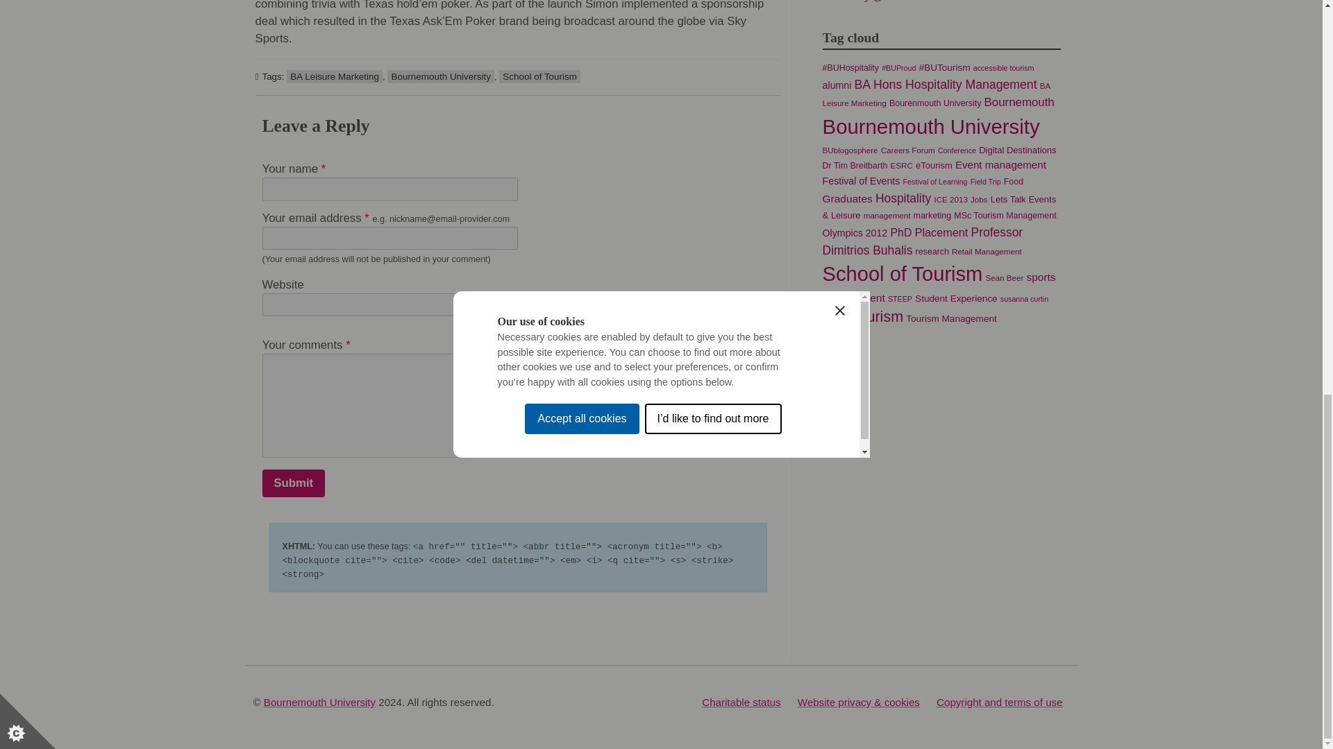 The width and height of the screenshot is (1333, 749). Describe the element at coordinates (1019, 102) in the screenshot. I see `Bournemouth` at that location.